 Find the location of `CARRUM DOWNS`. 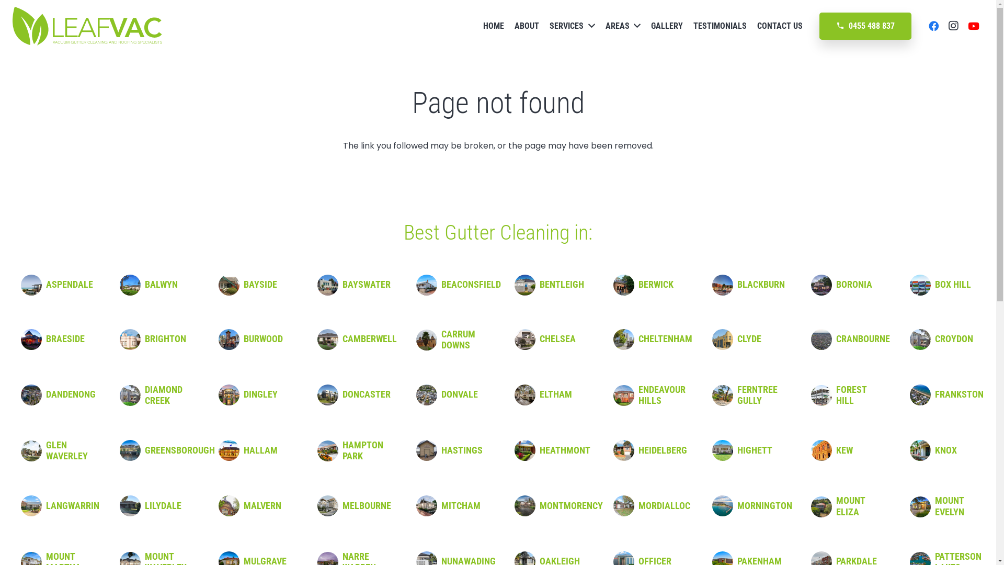

CARRUM DOWNS is located at coordinates (458, 340).